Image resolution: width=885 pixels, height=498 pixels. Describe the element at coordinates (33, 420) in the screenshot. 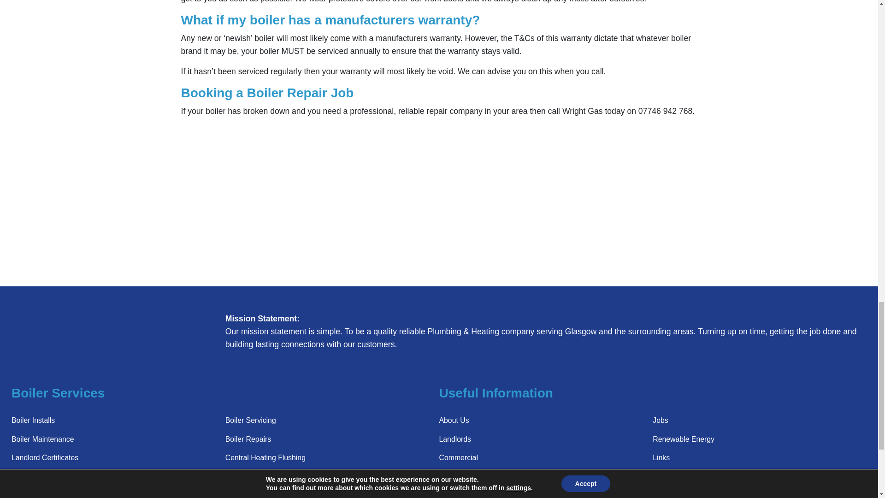

I see `Boiler Installs` at that location.